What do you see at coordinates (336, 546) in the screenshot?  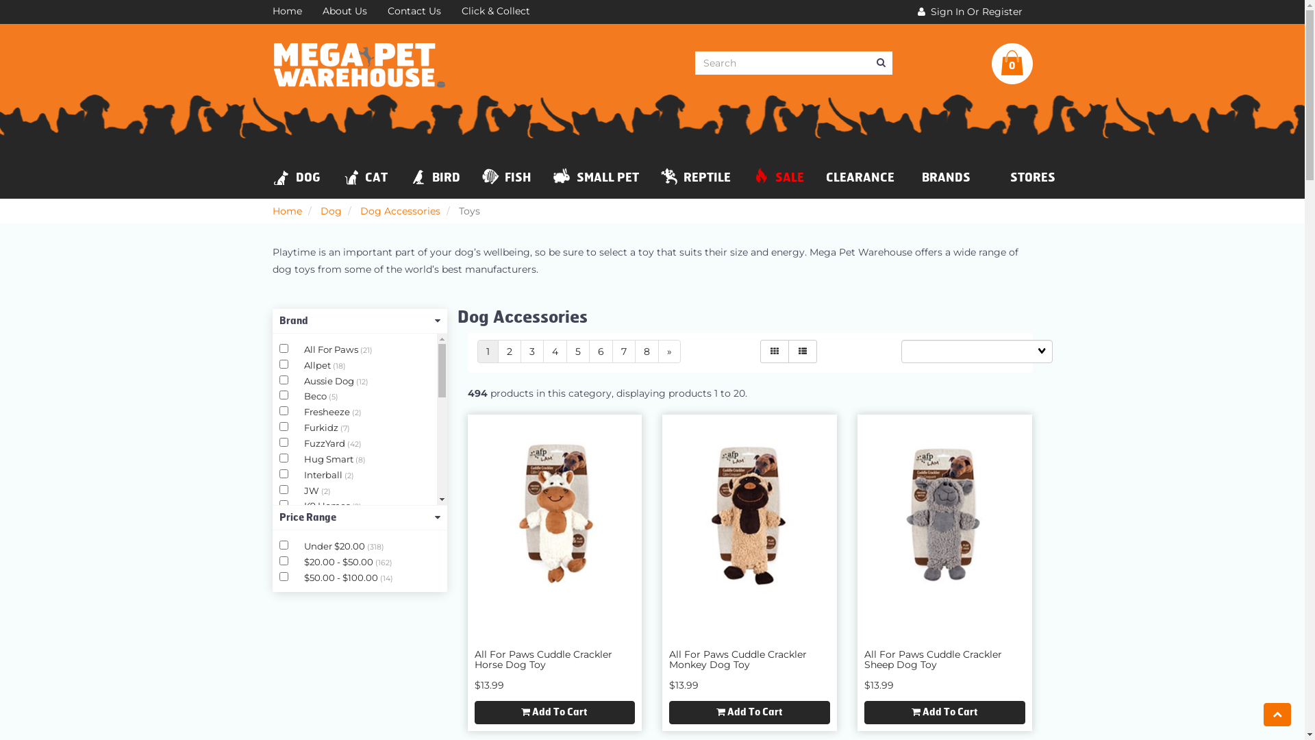 I see `Under $20.00` at bounding box center [336, 546].